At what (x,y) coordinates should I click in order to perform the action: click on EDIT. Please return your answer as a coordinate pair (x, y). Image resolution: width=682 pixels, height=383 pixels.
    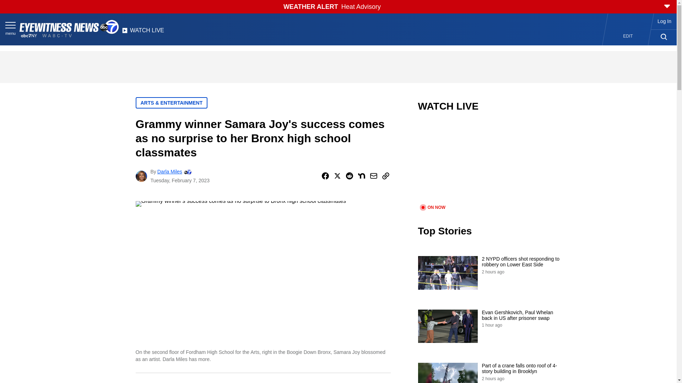
    Looking at the image, I should click on (628, 36).